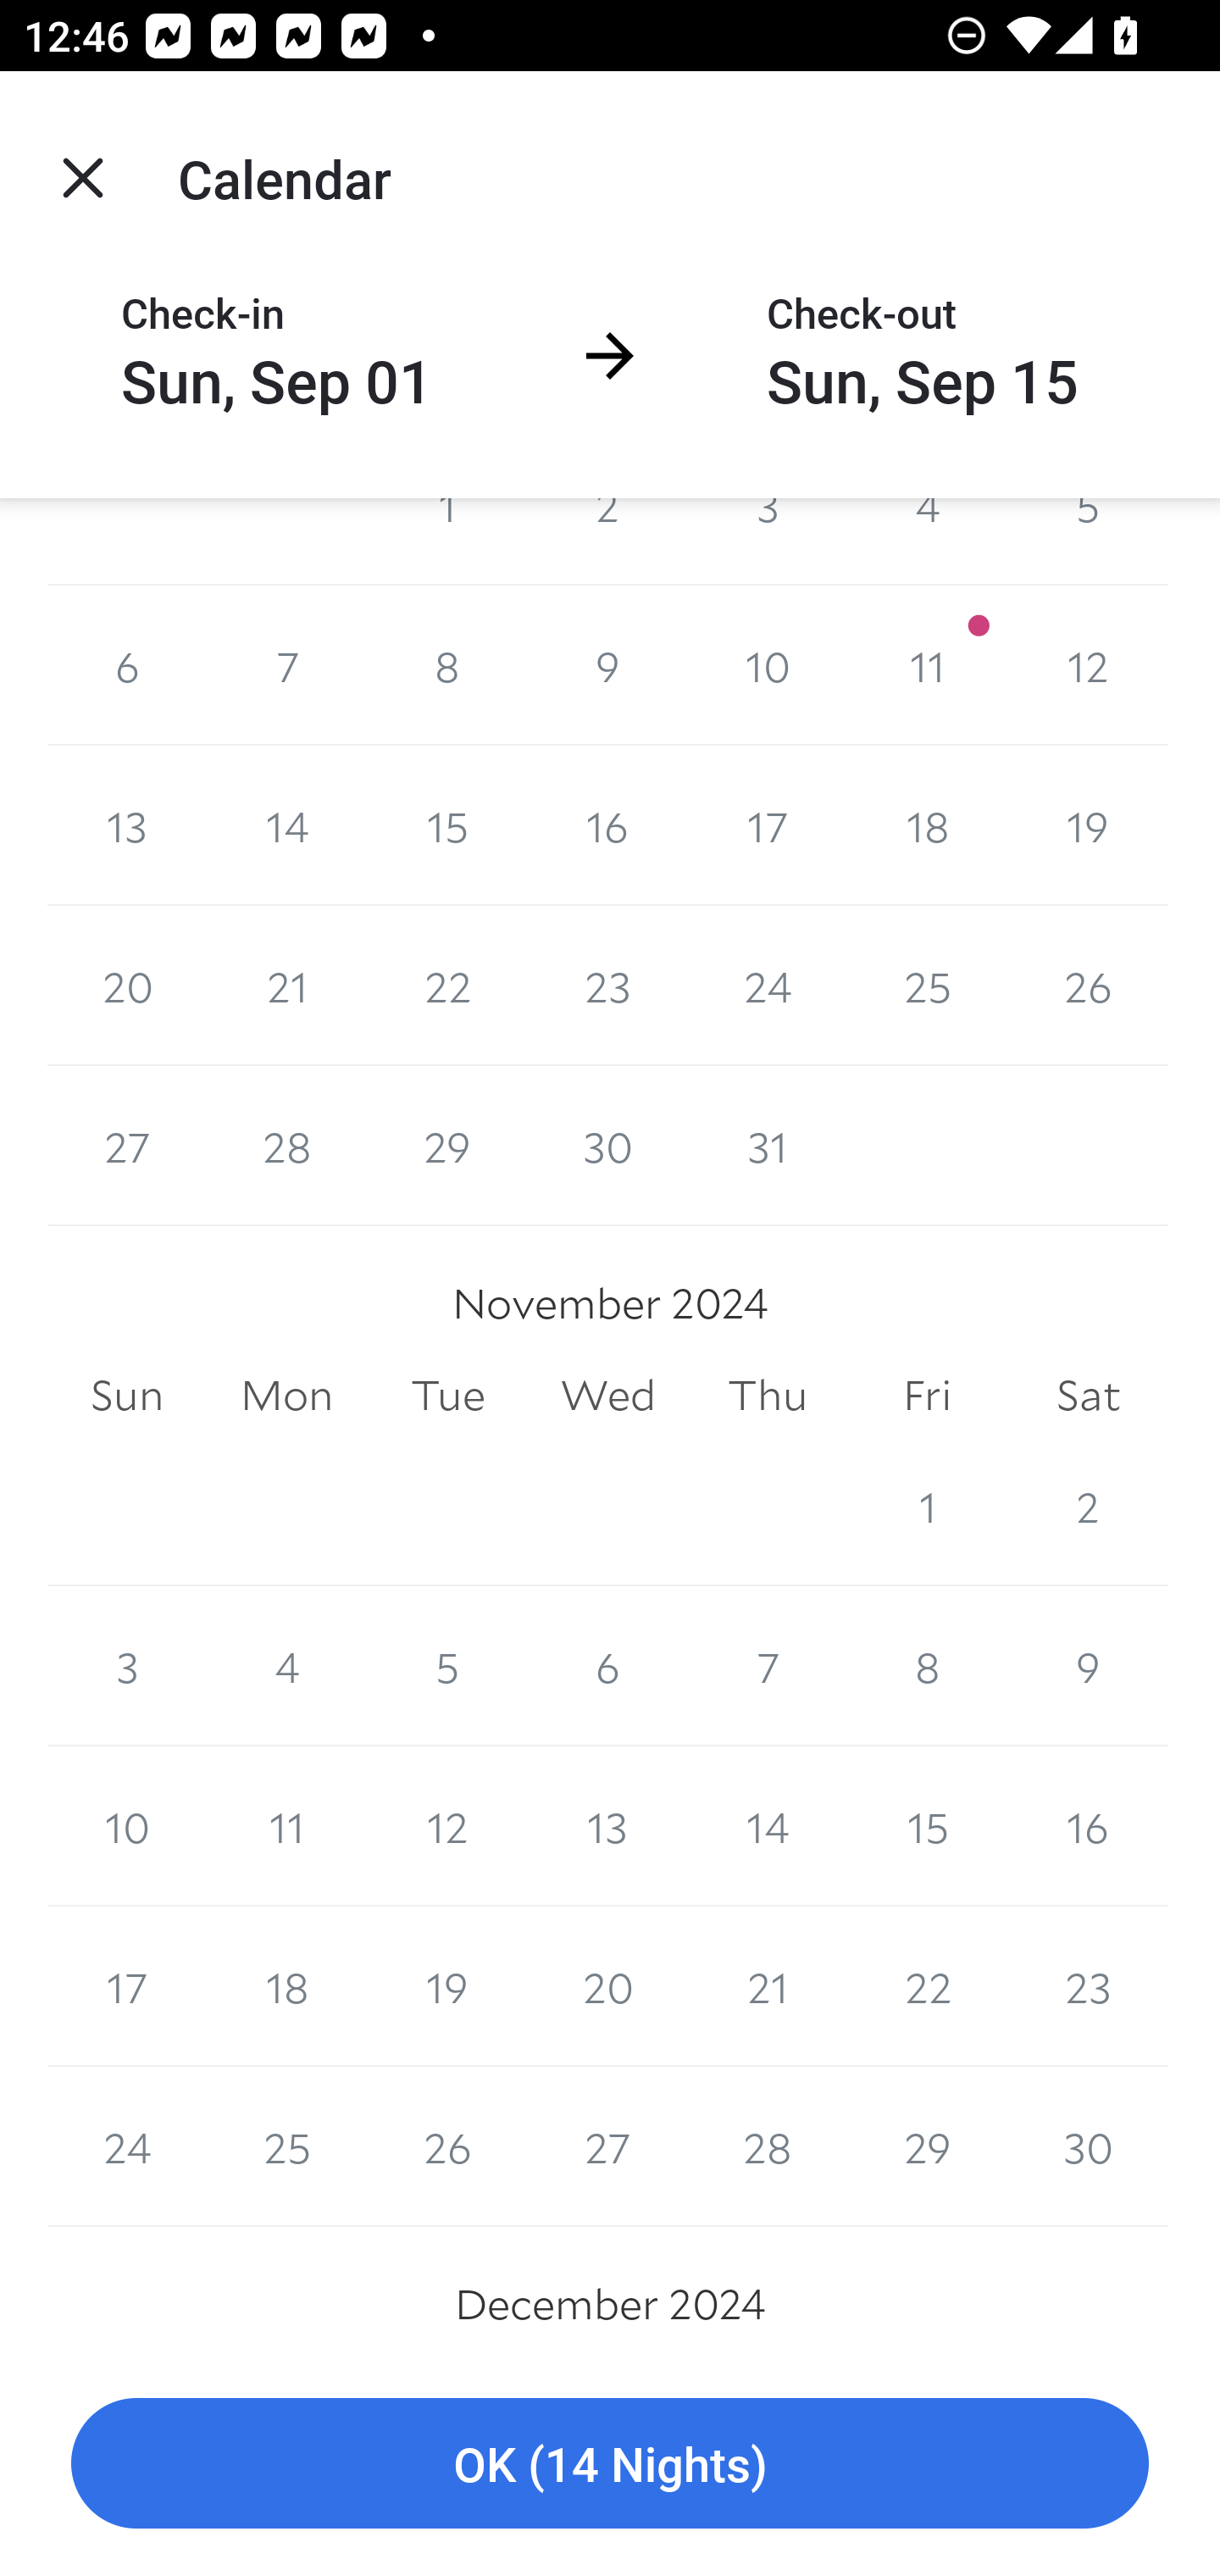 The width and height of the screenshot is (1220, 2576). Describe the element at coordinates (610, 2464) in the screenshot. I see `OK (14 Nights)` at that location.